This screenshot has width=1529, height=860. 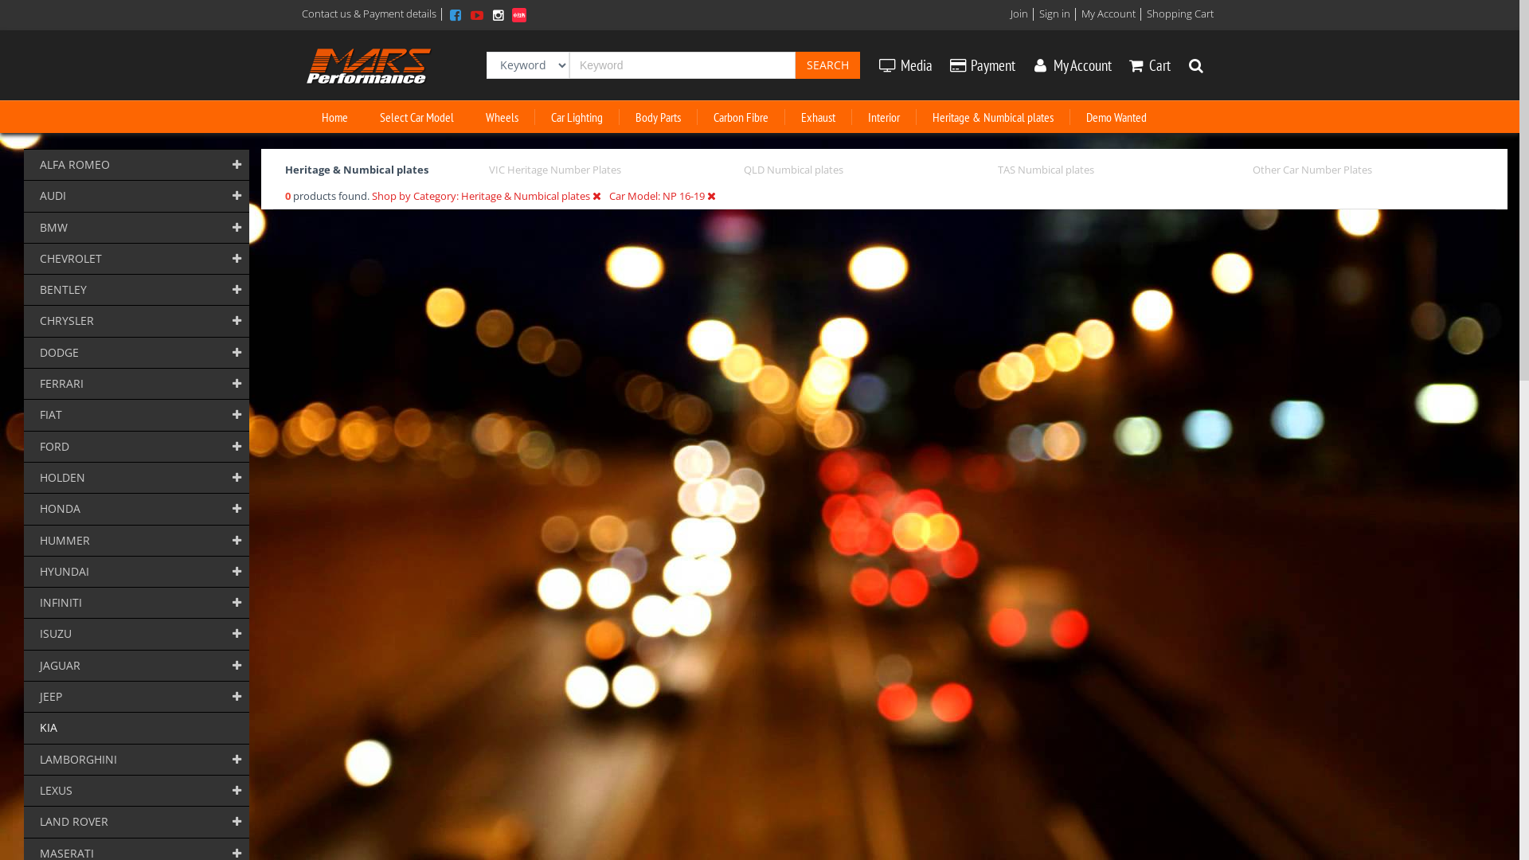 What do you see at coordinates (1150, 65) in the screenshot?
I see `Cart` at bounding box center [1150, 65].